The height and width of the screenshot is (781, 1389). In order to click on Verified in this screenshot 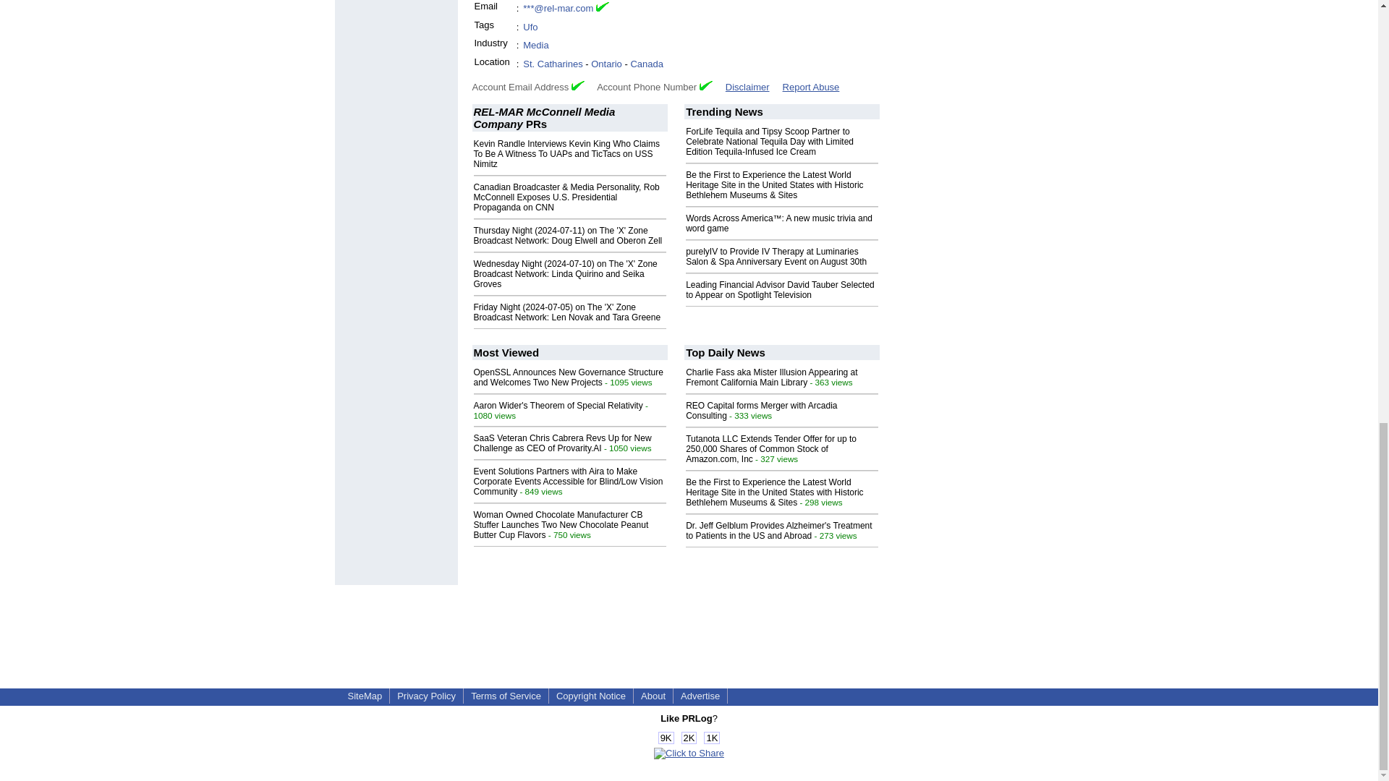, I will do `click(706, 85)`.